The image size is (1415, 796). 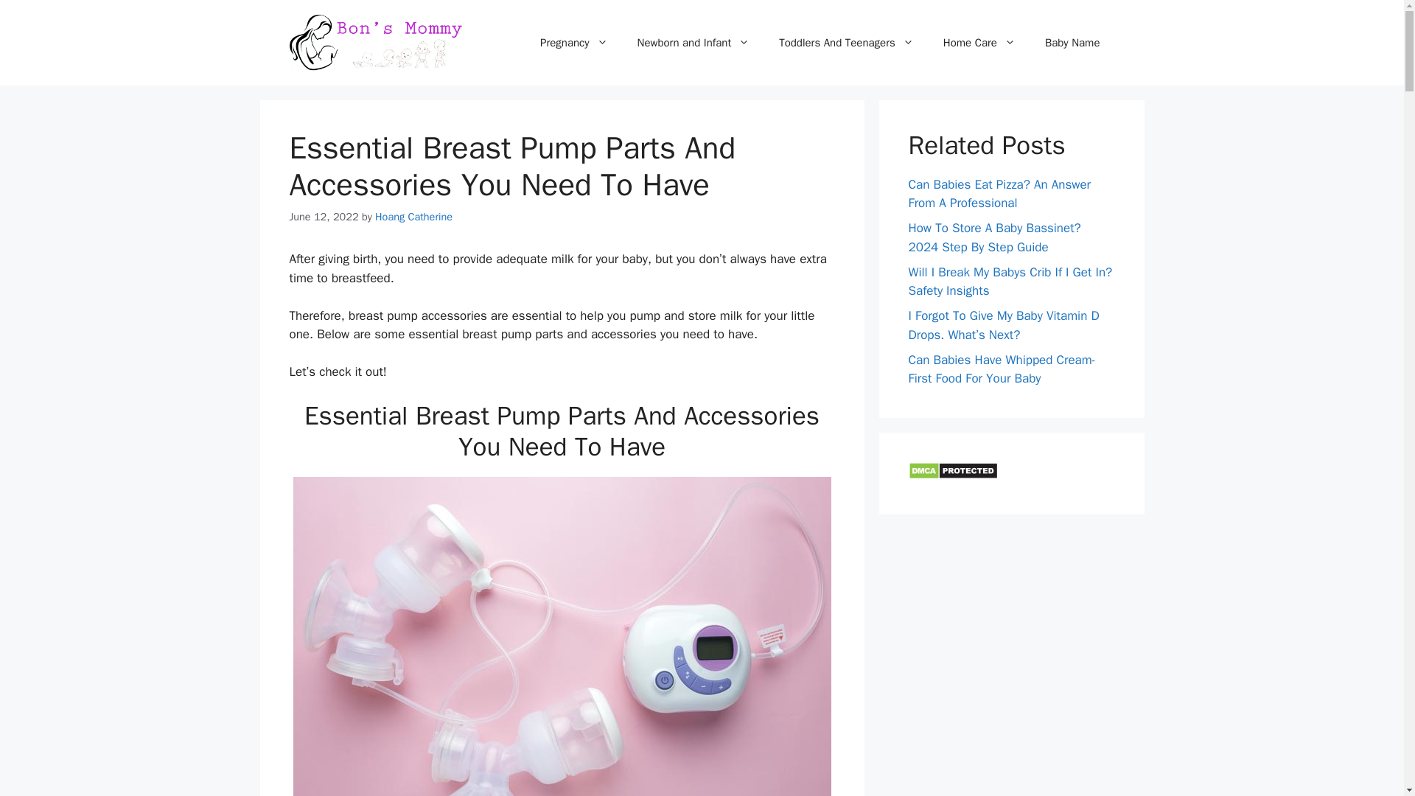 I want to click on Hoang Catherine, so click(x=413, y=217).